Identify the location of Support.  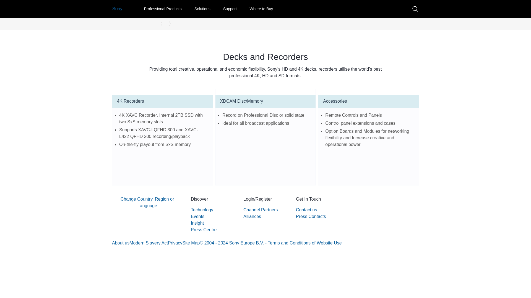
(230, 9).